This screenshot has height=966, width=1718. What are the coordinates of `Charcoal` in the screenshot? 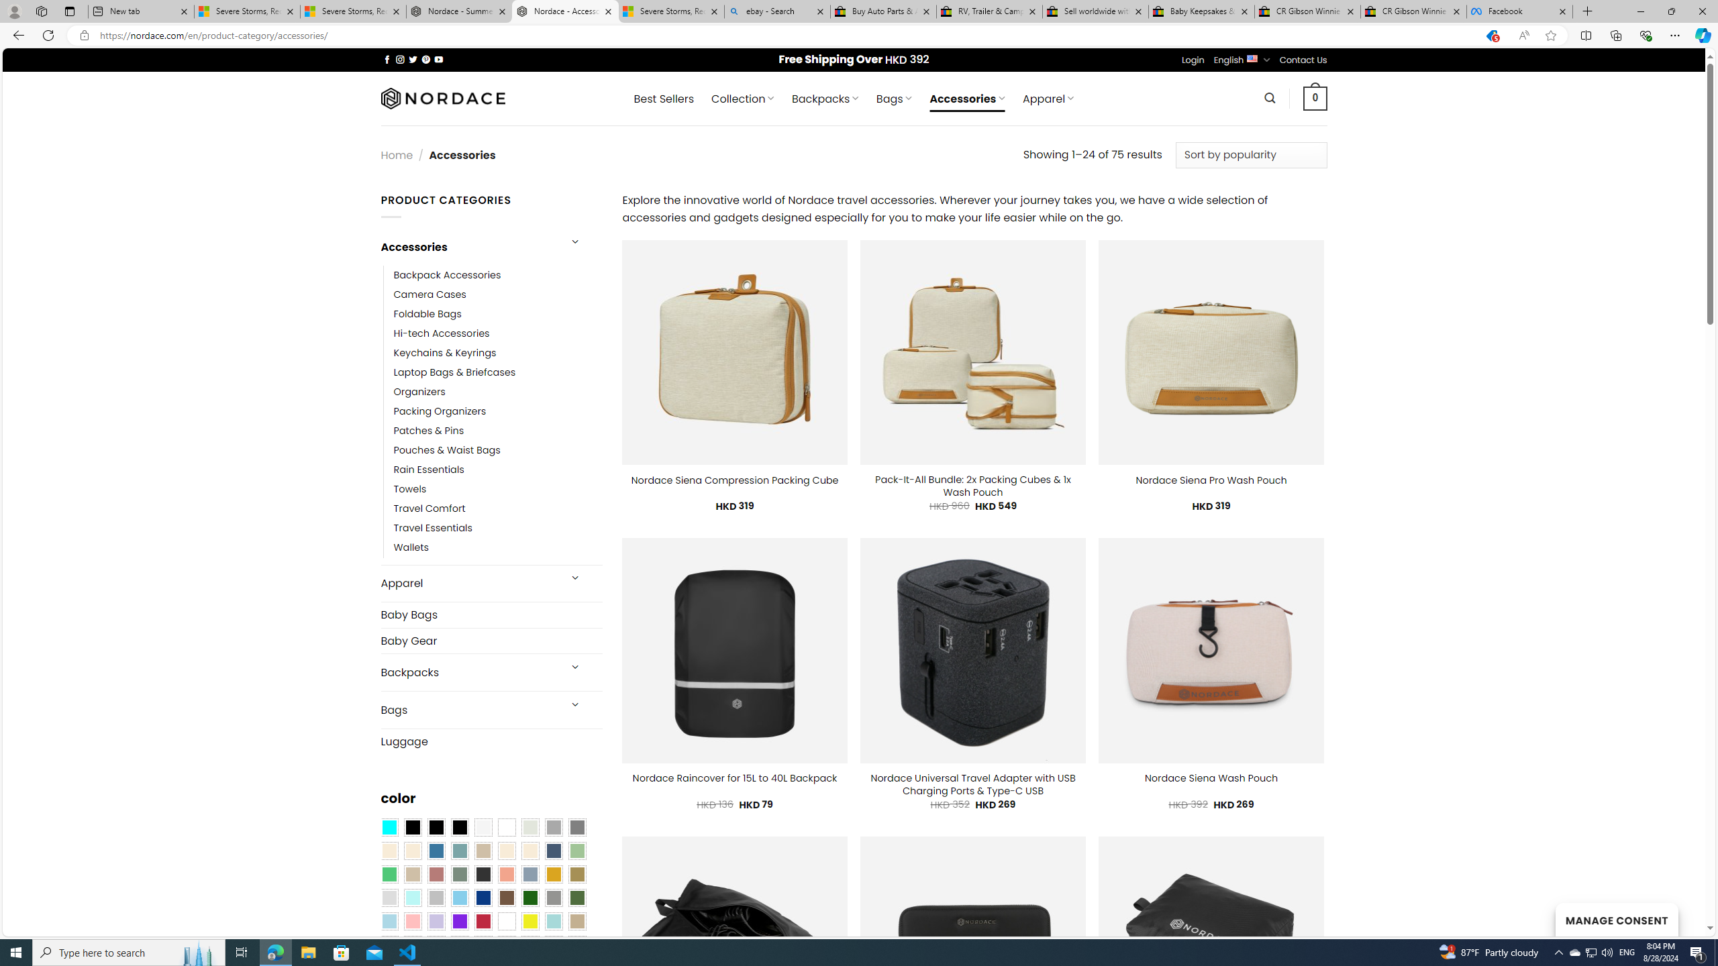 It's located at (483, 875).